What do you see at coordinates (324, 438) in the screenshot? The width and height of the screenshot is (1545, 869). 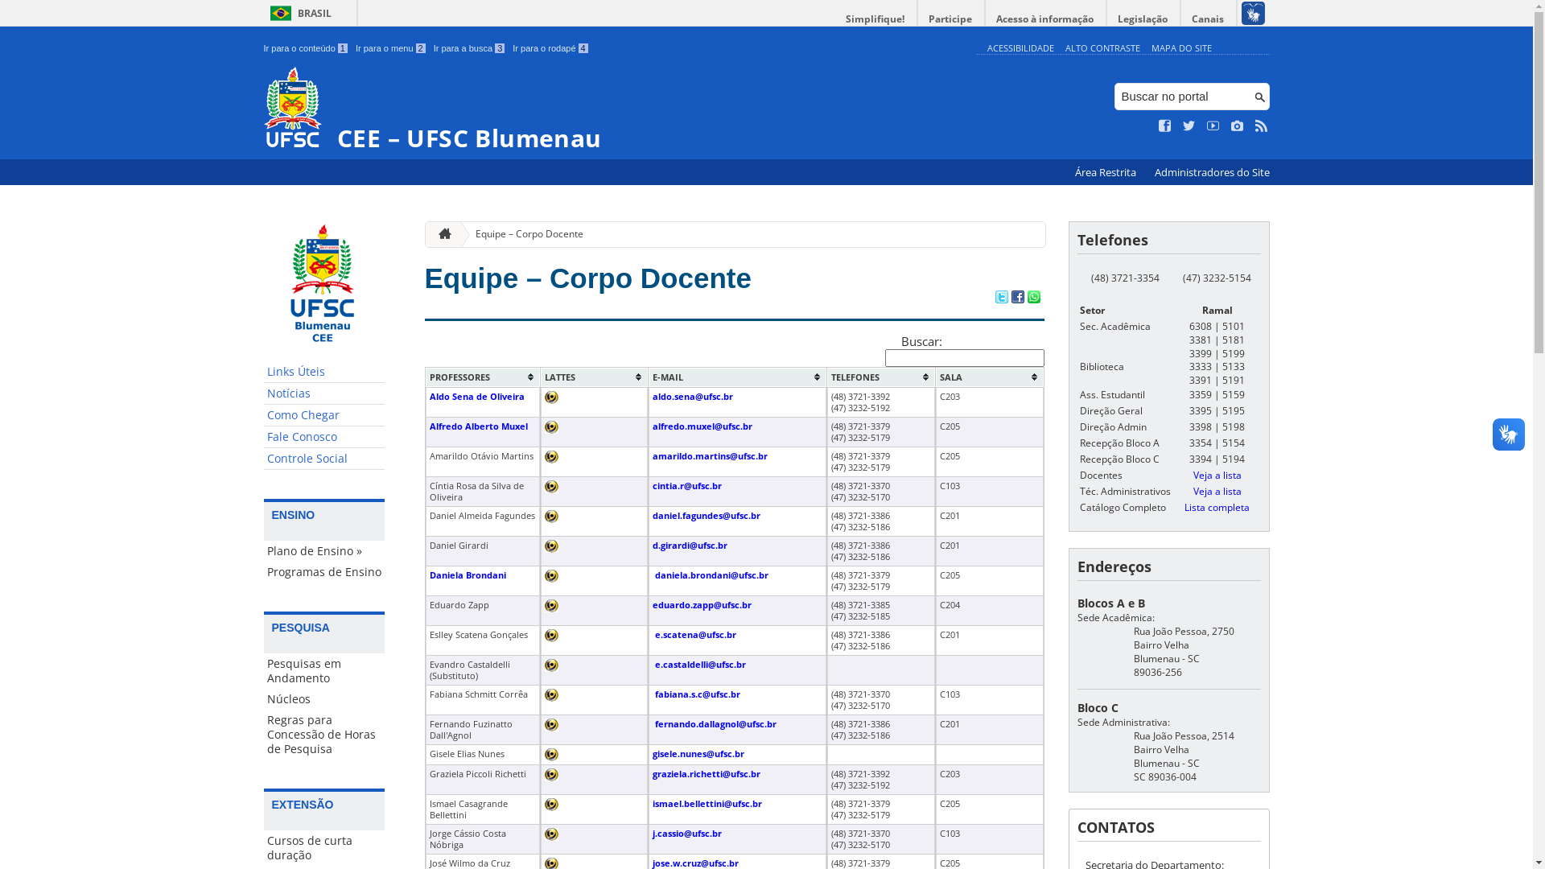 I see `Fale Conosco` at bounding box center [324, 438].